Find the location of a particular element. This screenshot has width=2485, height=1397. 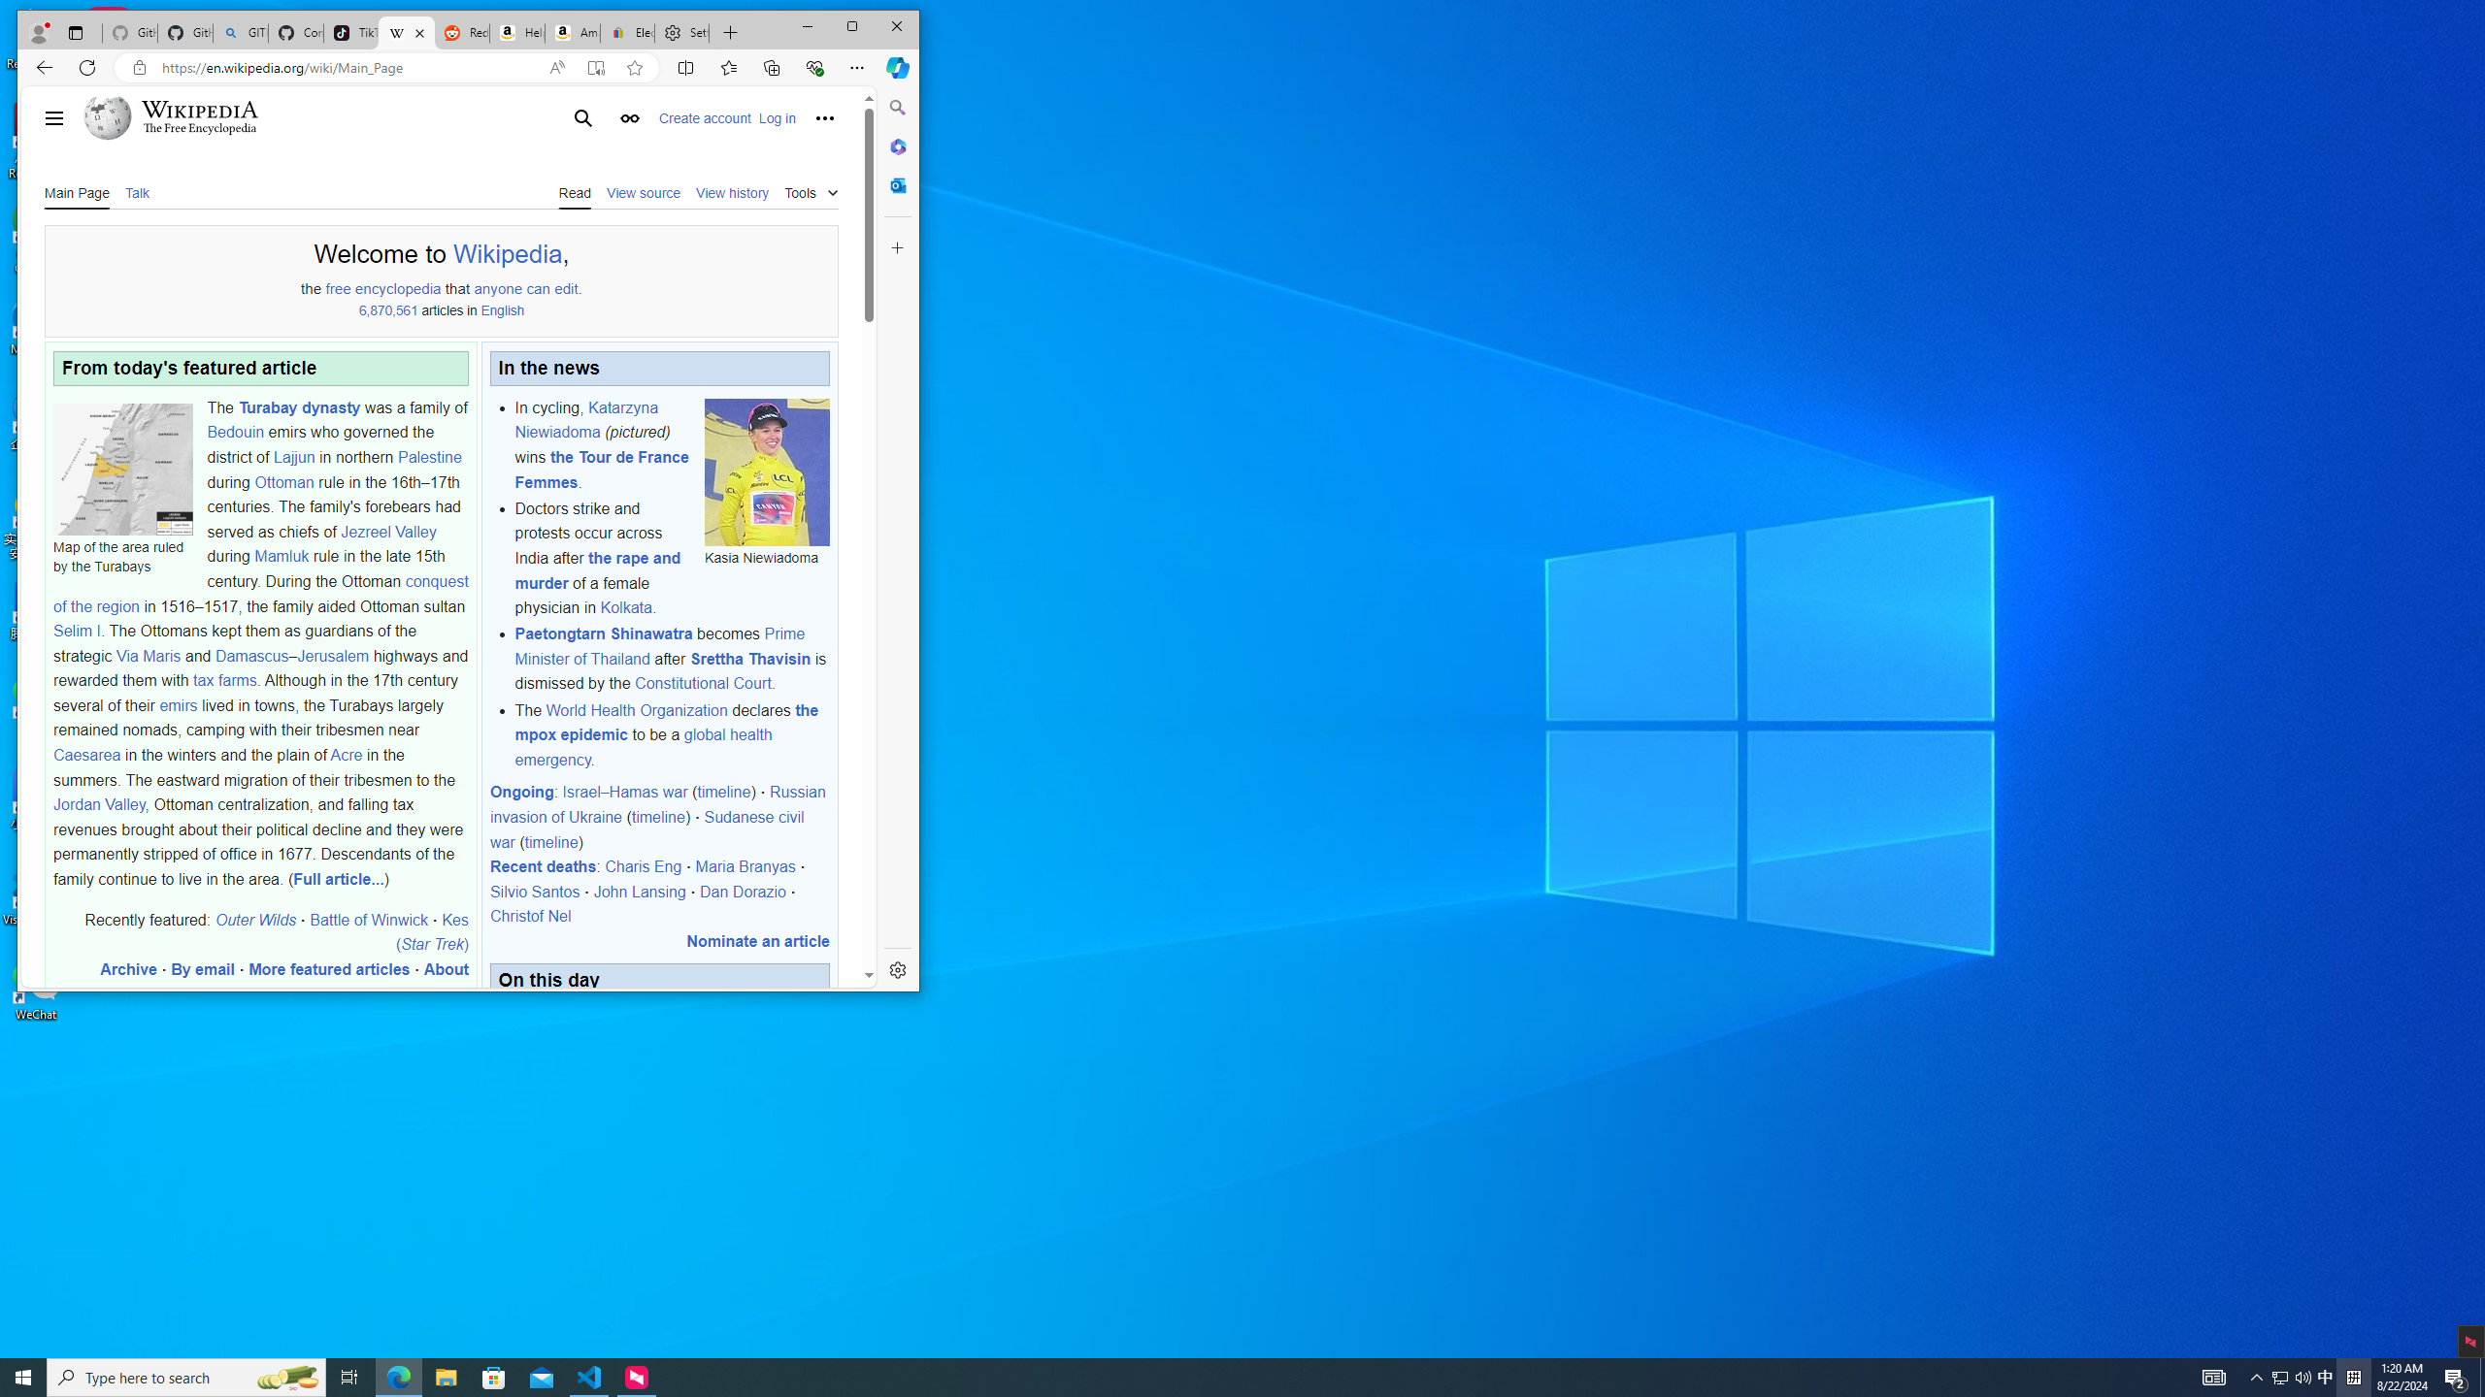

The Free Encyclopedia is located at coordinates (200, 128).